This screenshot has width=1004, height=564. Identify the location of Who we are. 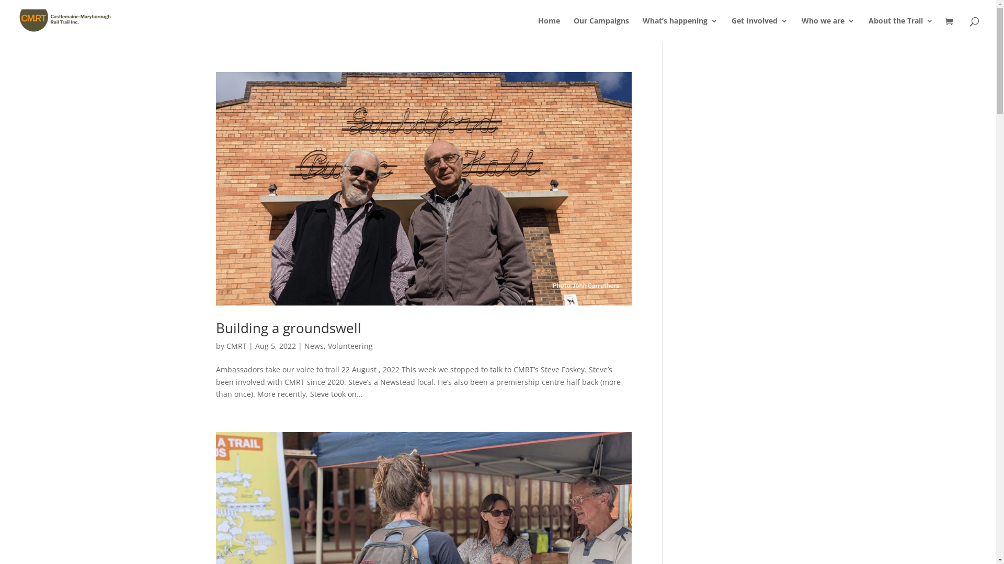
(828, 29).